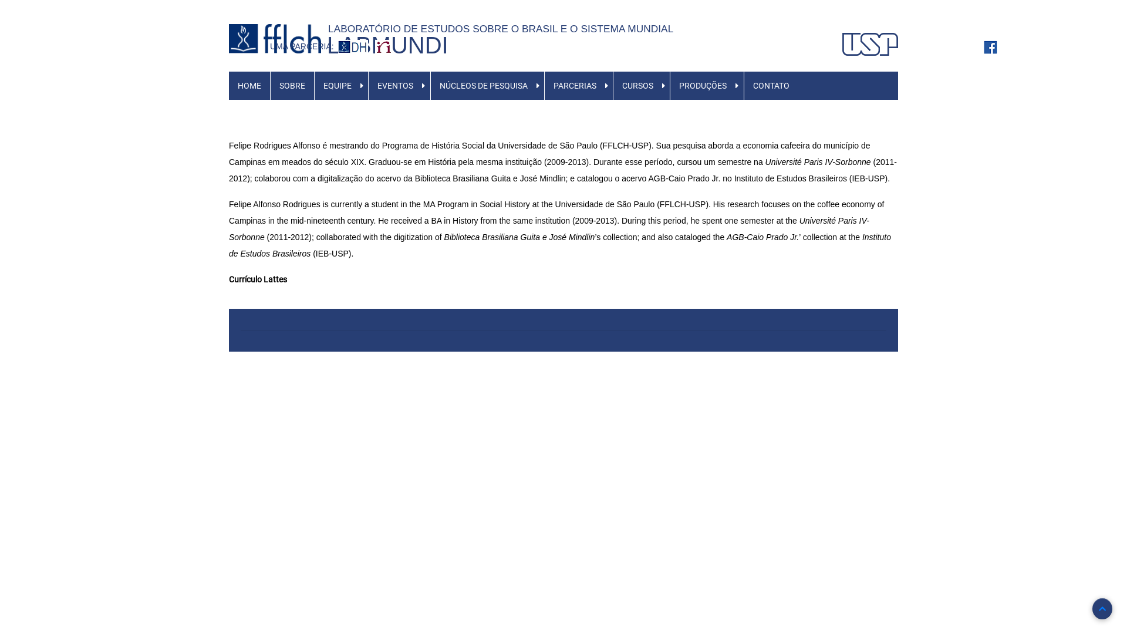  Describe the element at coordinates (637, 86) in the screenshot. I see `CURSOS` at that location.